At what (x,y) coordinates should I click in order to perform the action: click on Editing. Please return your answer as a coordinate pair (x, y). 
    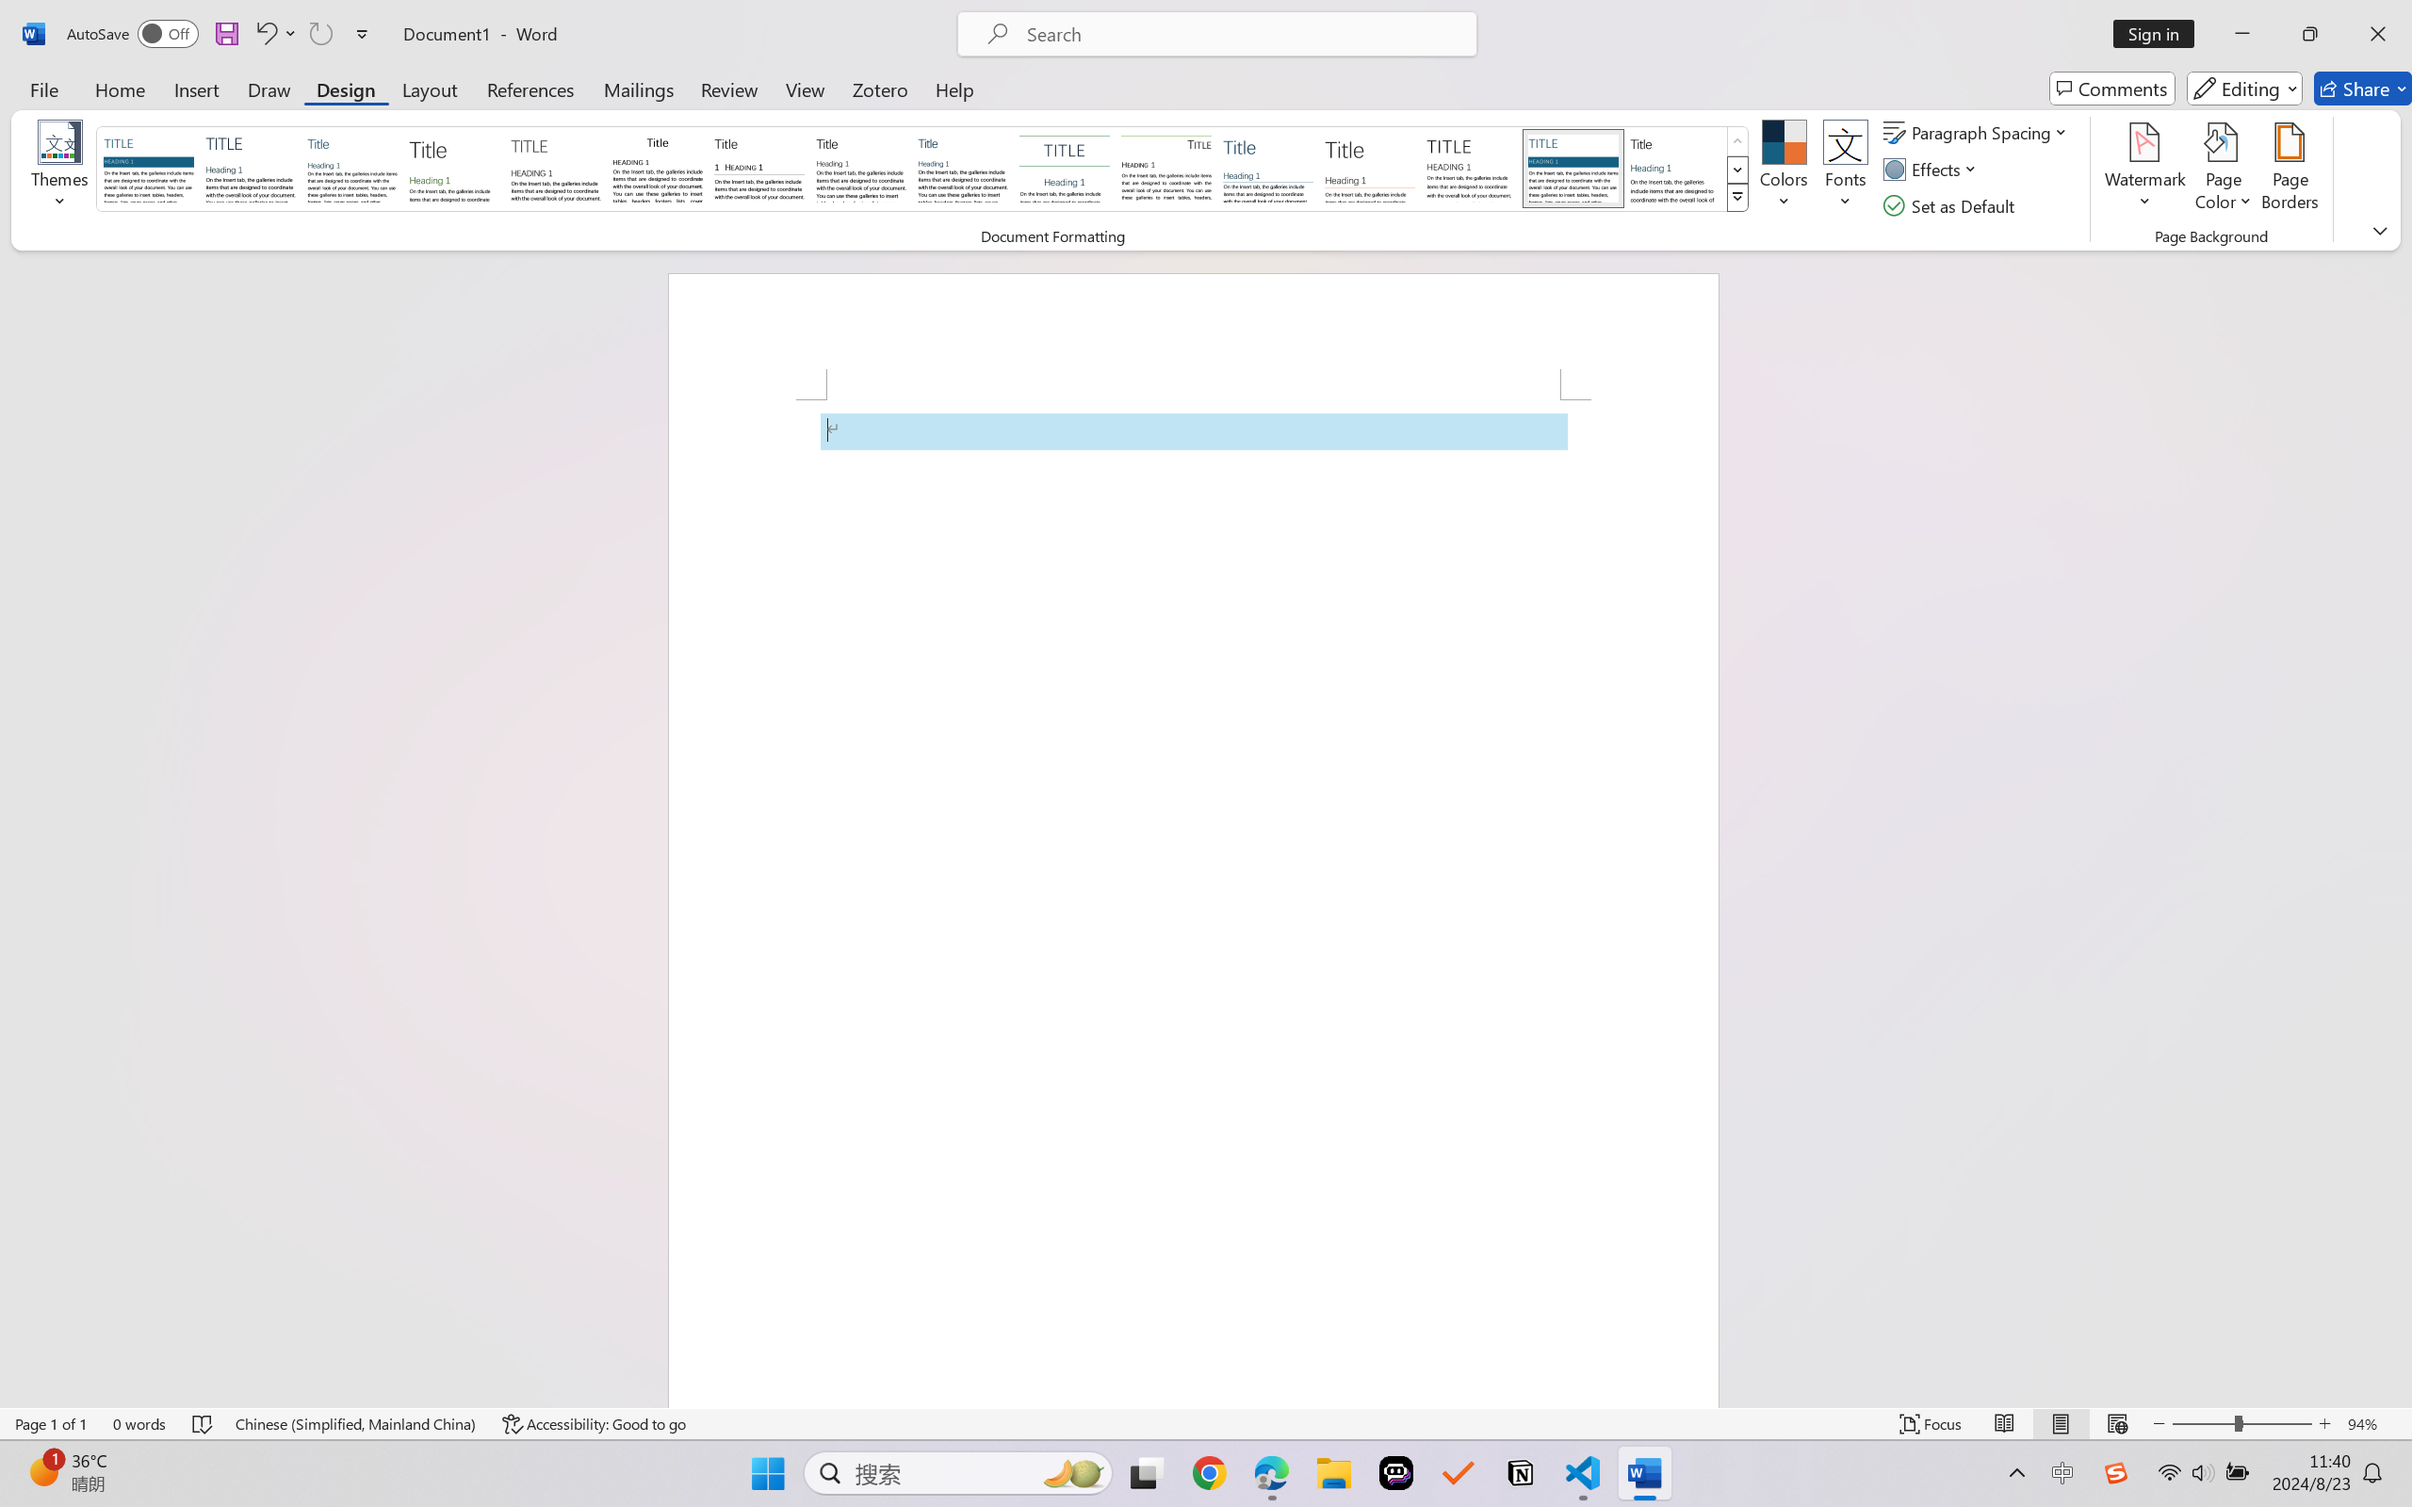
    Looking at the image, I should click on (2244, 89).